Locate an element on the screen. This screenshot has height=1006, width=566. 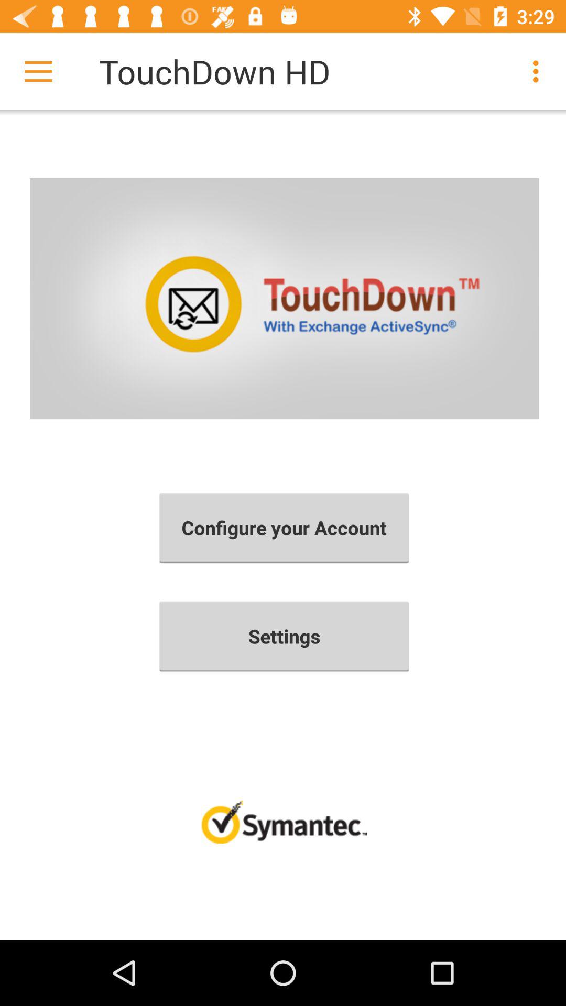
click the icon at the top left corner is located at coordinates (38, 71).